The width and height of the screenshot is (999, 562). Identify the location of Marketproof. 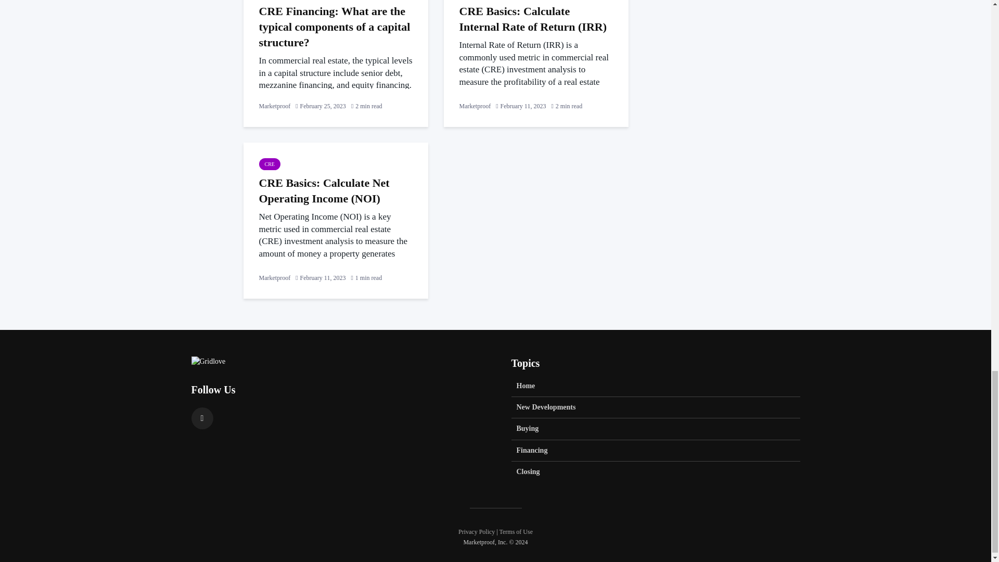
(275, 106).